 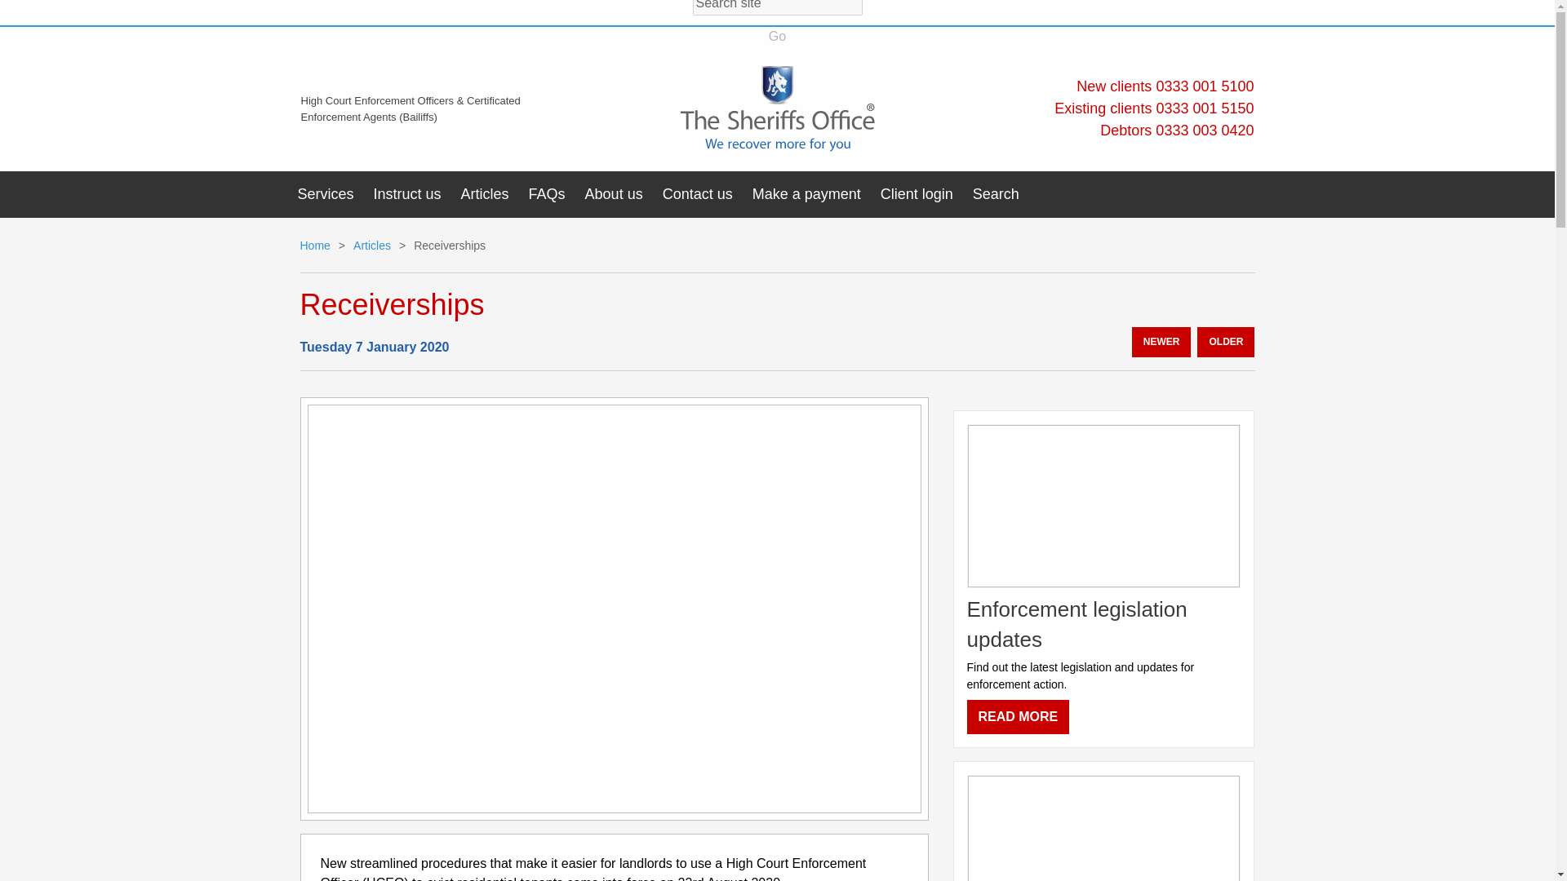 I want to click on Services, so click(x=325, y=193).